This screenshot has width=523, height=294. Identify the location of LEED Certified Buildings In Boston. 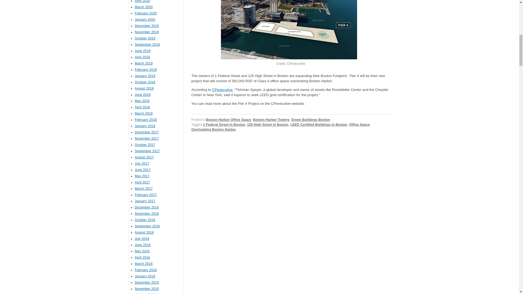
(319, 125).